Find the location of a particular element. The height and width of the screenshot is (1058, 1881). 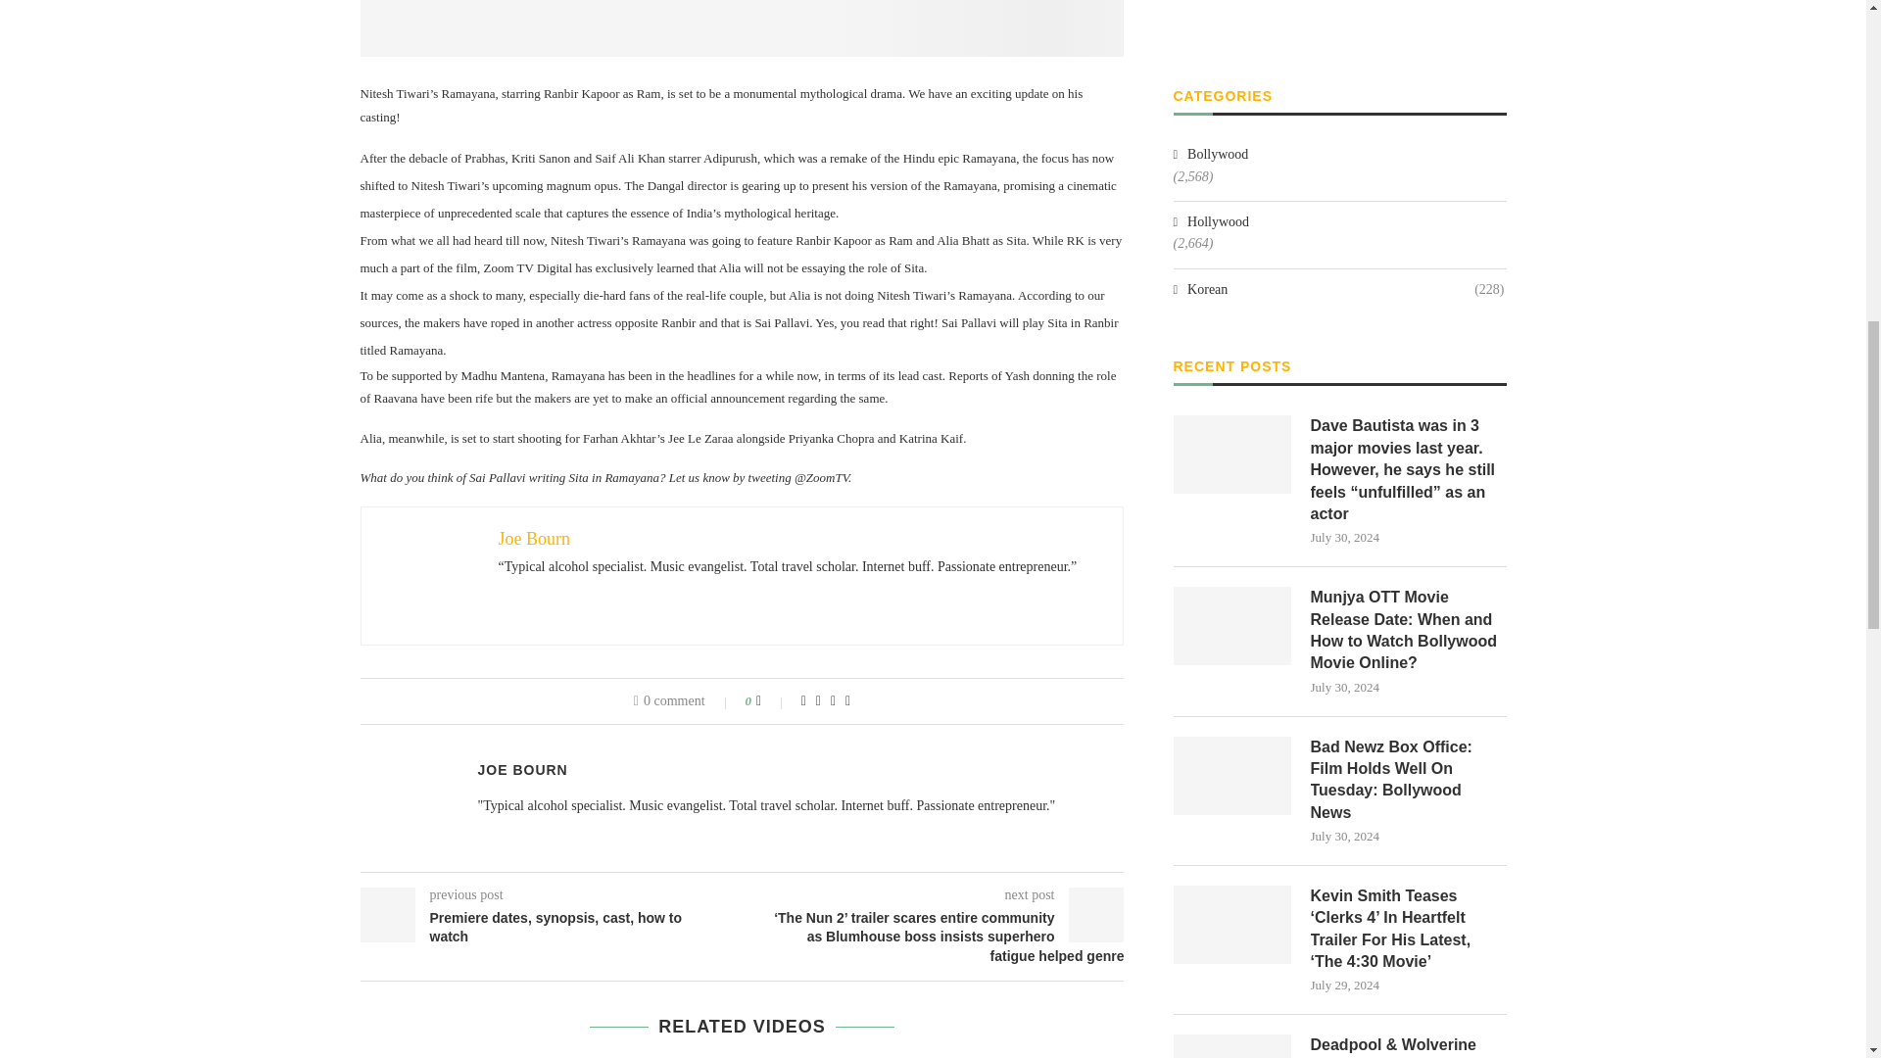

JOE BOURN is located at coordinates (522, 769).